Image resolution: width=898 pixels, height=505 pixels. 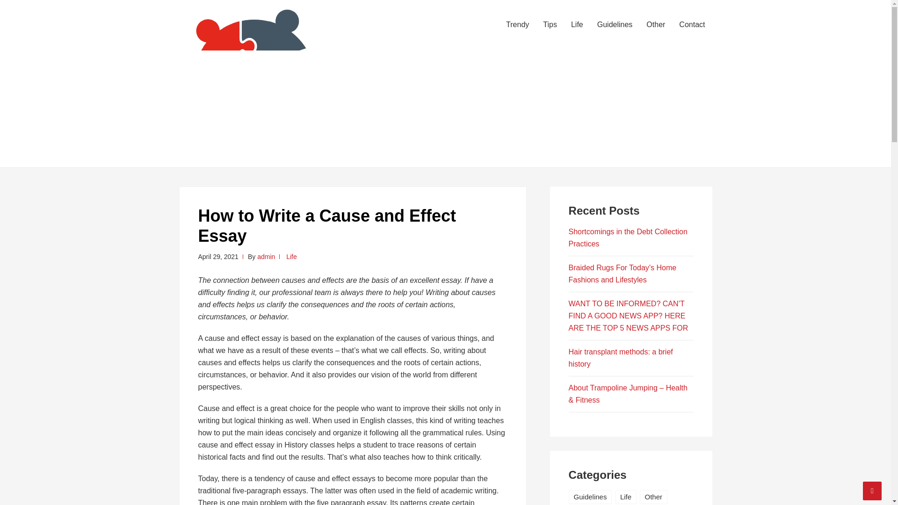 What do you see at coordinates (628, 238) in the screenshot?
I see `Shortcomings in the Debt Collection Practices` at bounding box center [628, 238].